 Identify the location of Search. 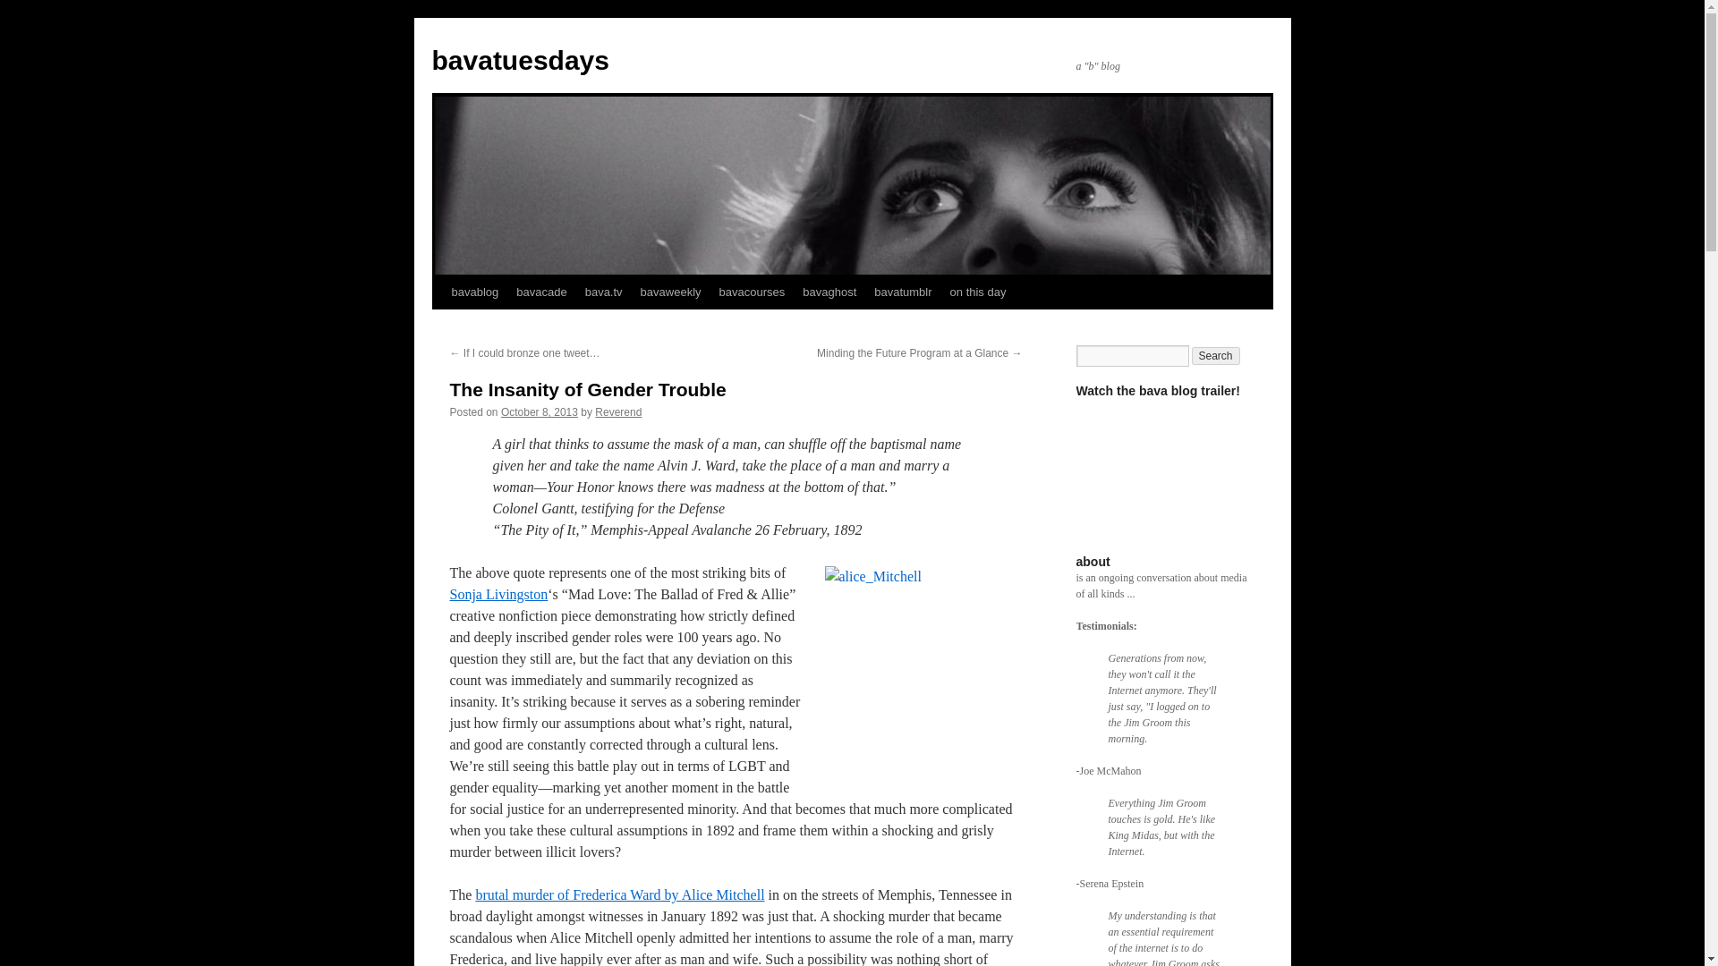
(1216, 356).